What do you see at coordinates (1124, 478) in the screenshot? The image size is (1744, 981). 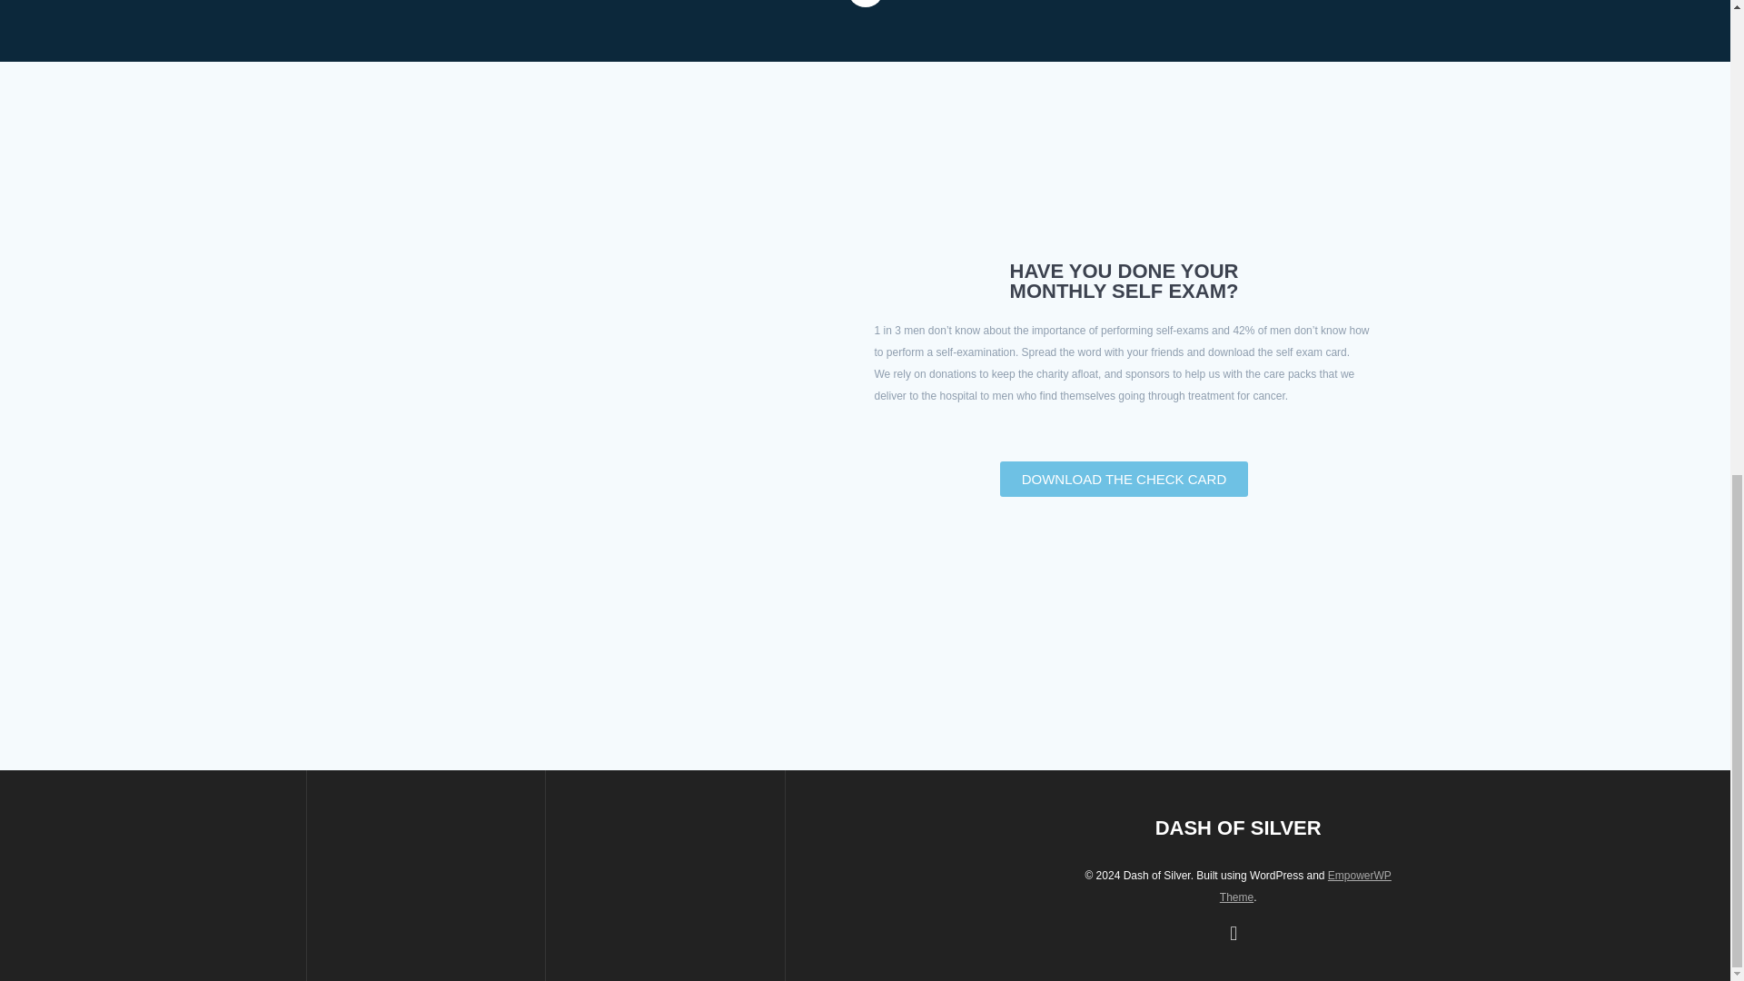 I see `DOWNLOAD THE CHECK CARD` at bounding box center [1124, 478].